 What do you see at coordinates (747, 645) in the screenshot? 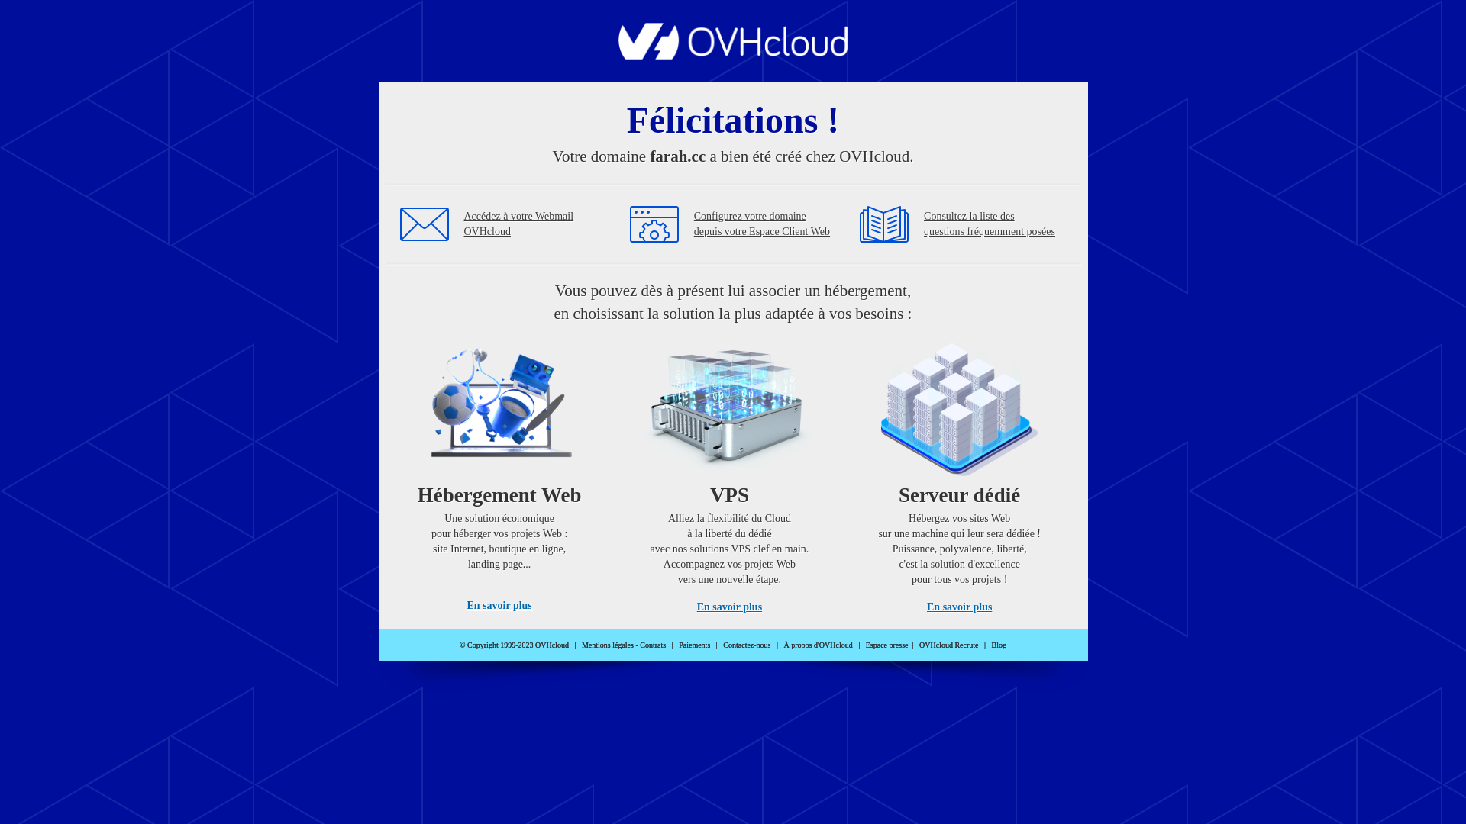
I see `Contactez-nous` at bounding box center [747, 645].